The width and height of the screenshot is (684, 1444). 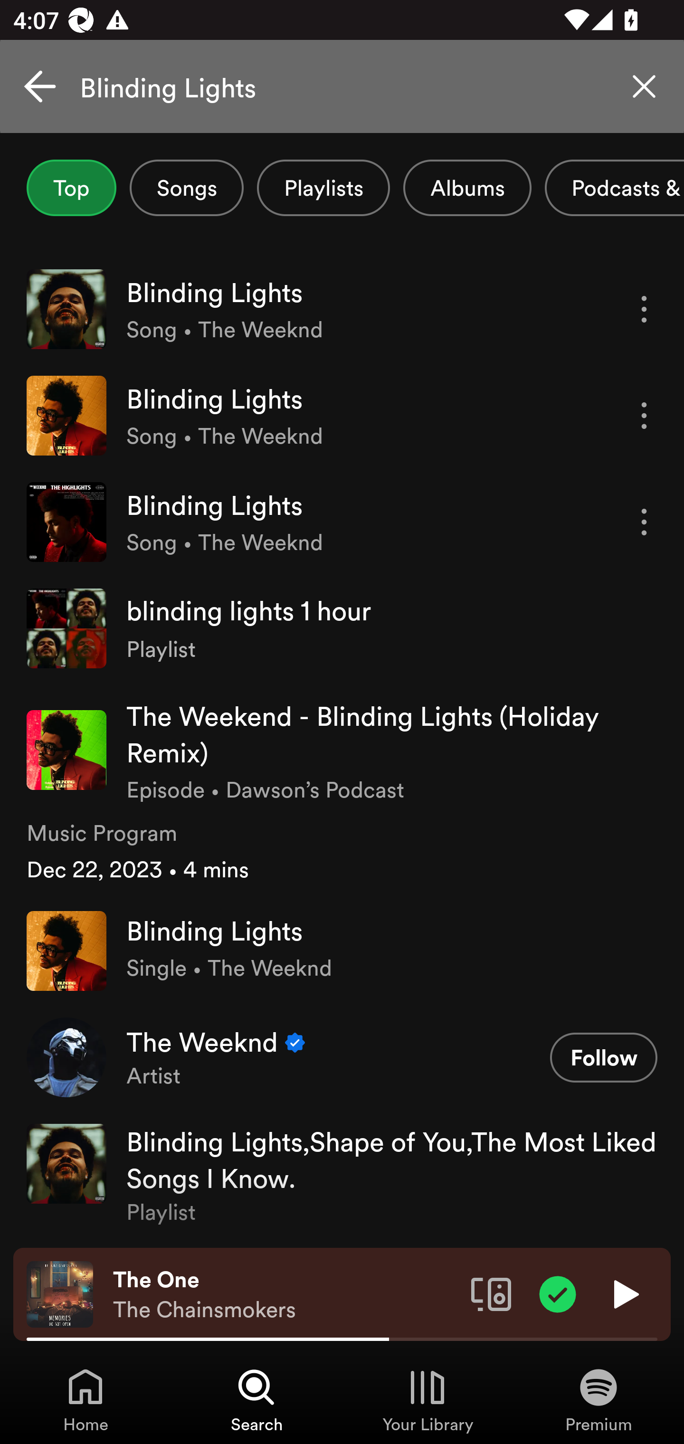 What do you see at coordinates (644, 415) in the screenshot?
I see `More options for song Blinding Lights` at bounding box center [644, 415].